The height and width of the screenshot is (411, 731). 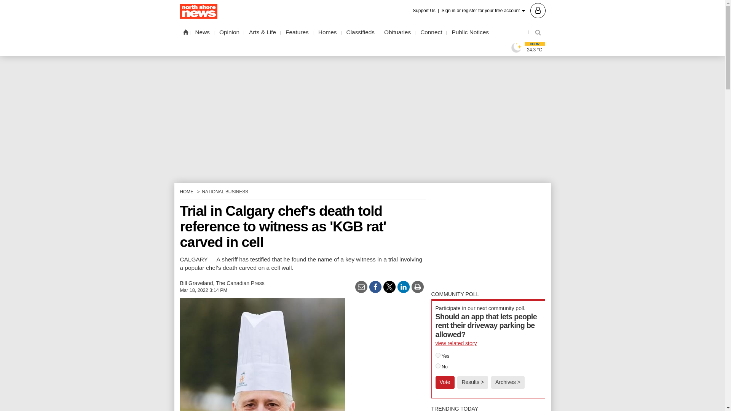 I want to click on 121851, so click(x=438, y=365).